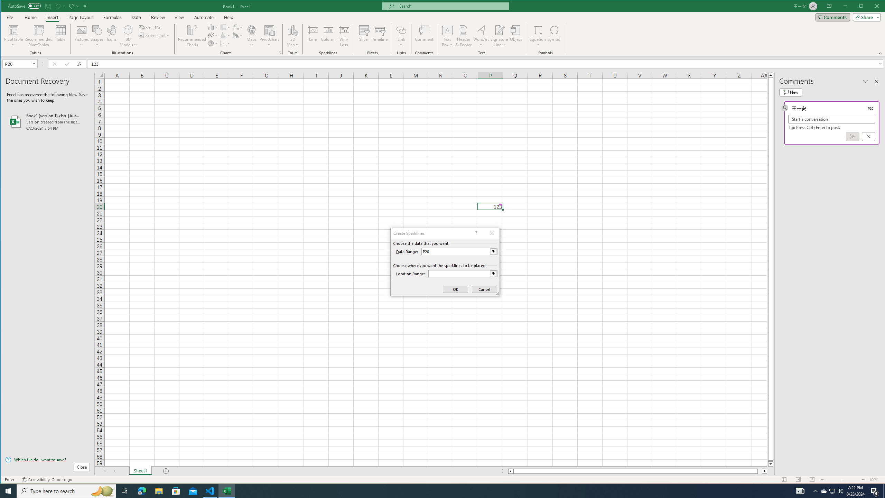 The image size is (885, 498). Describe the element at coordinates (401, 36) in the screenshot. I see `Link` at that location.